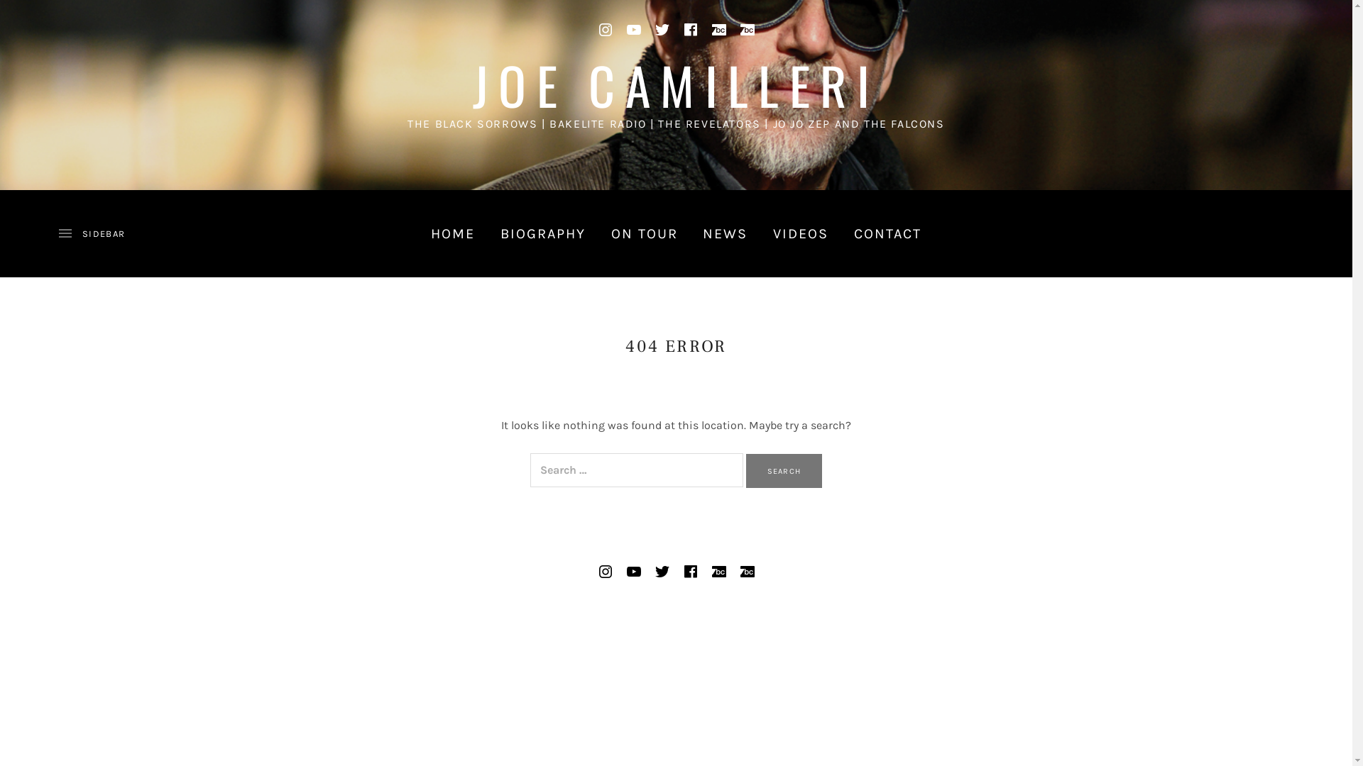  Describe the element at coordinates (633, 30) in the screenshot. I see `YouTube` at that location.